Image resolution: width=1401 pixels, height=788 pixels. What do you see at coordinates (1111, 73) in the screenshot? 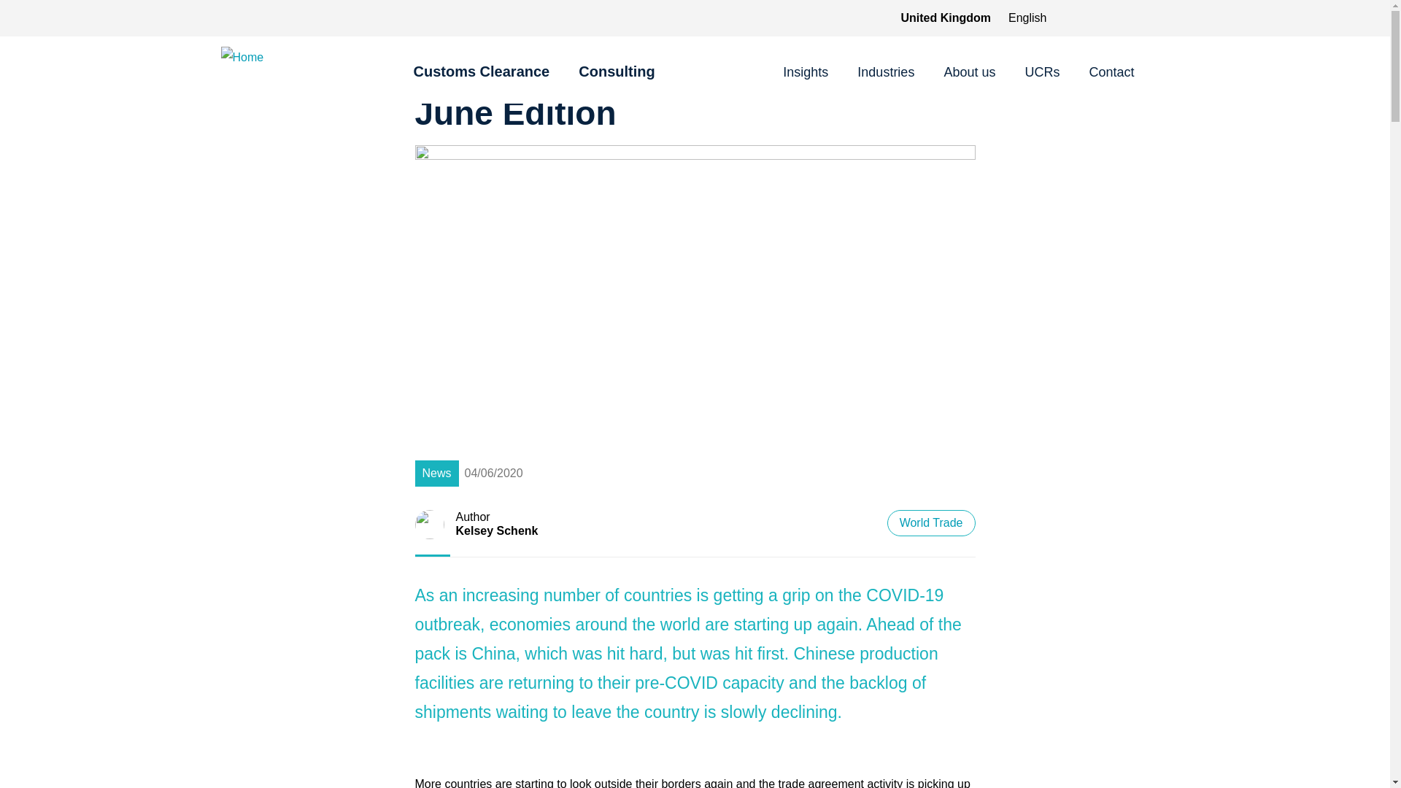
I see `Contact` at bounding box center [1111, 73].